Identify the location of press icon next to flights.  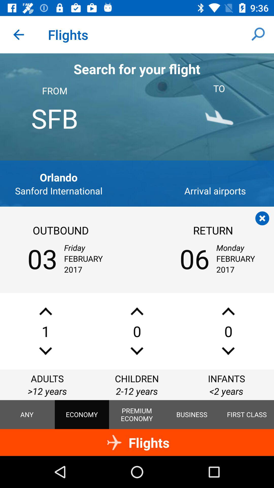
(19, 35).